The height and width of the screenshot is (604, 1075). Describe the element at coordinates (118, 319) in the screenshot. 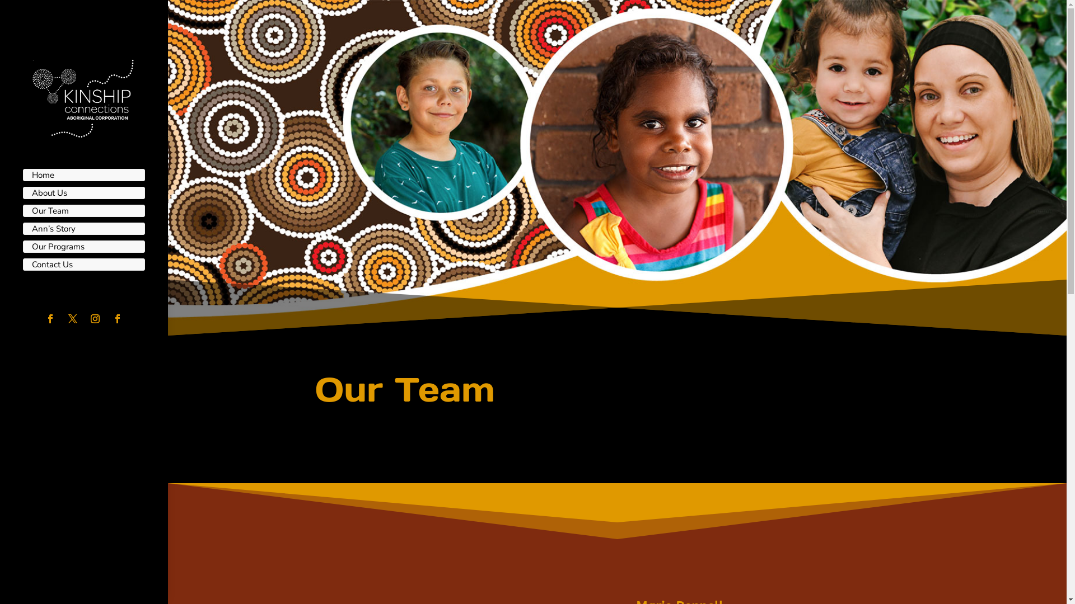

I see `Follow on LinkedIn` at that location.